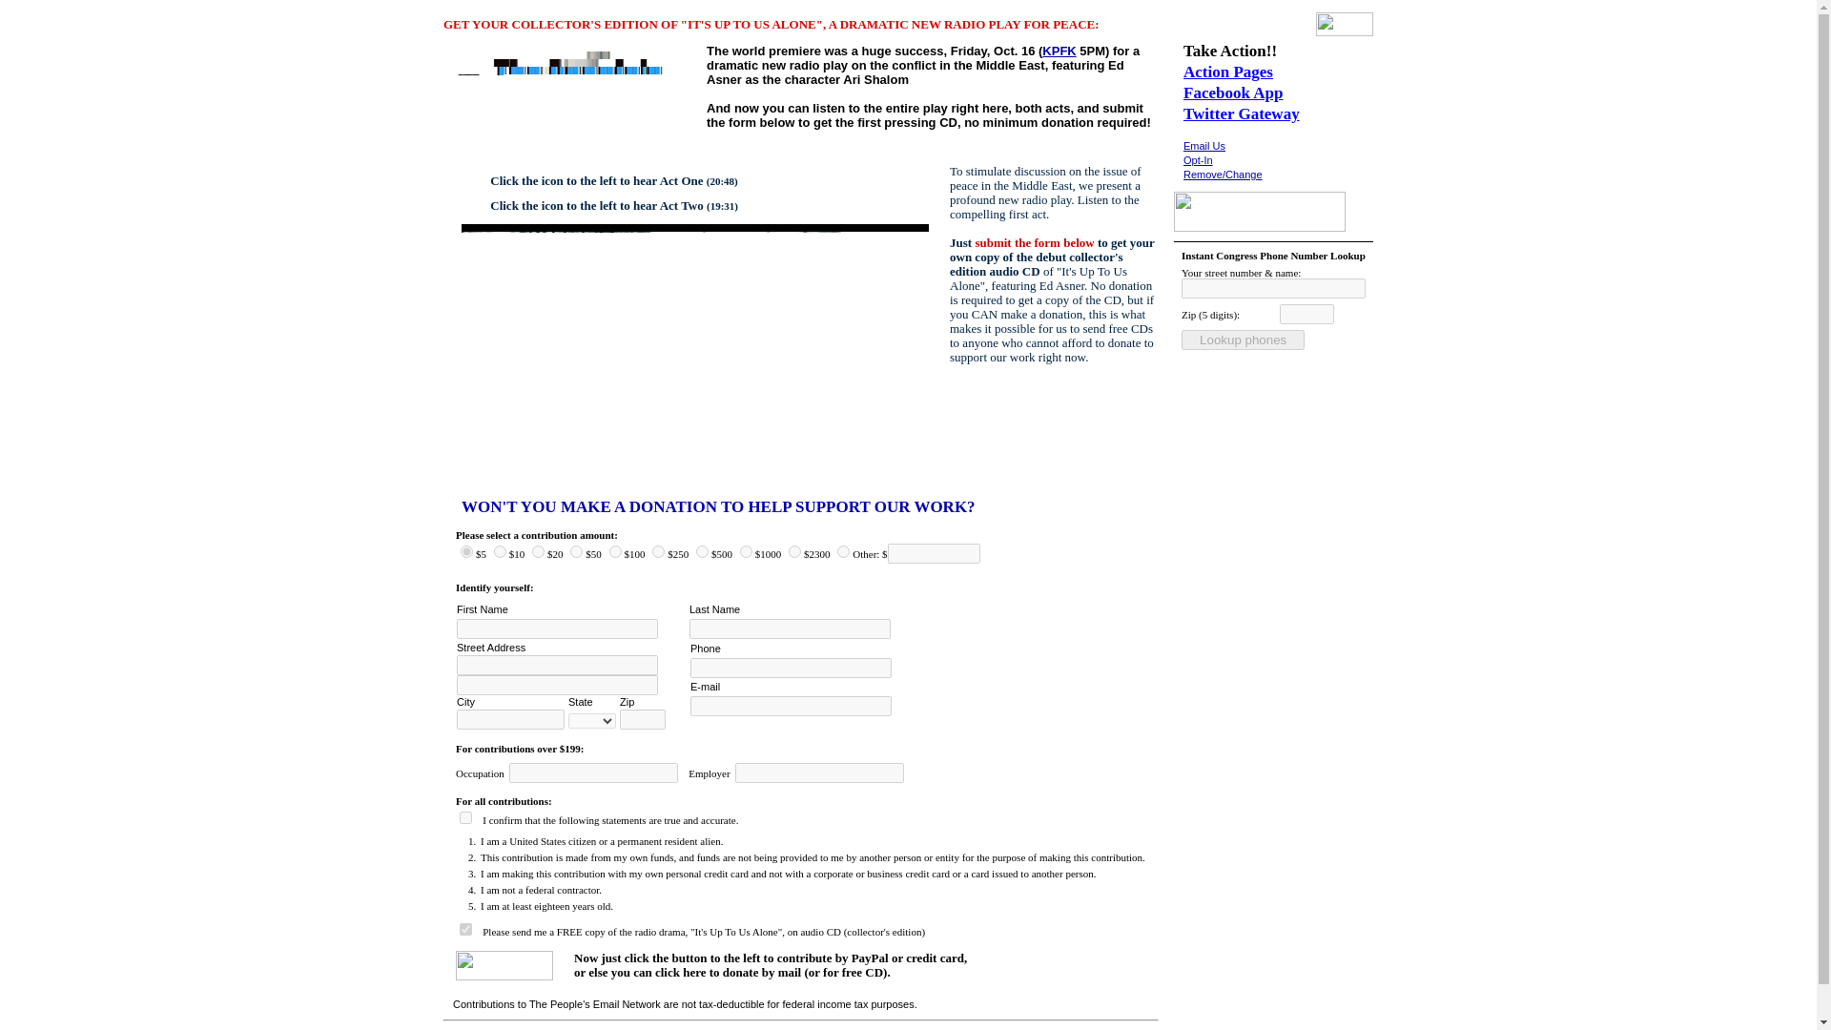 The image size is (1831, 1030). What do you see at coordinates (614, 551) in the screenshot?
I see `100` at bounding box center [614, 551].